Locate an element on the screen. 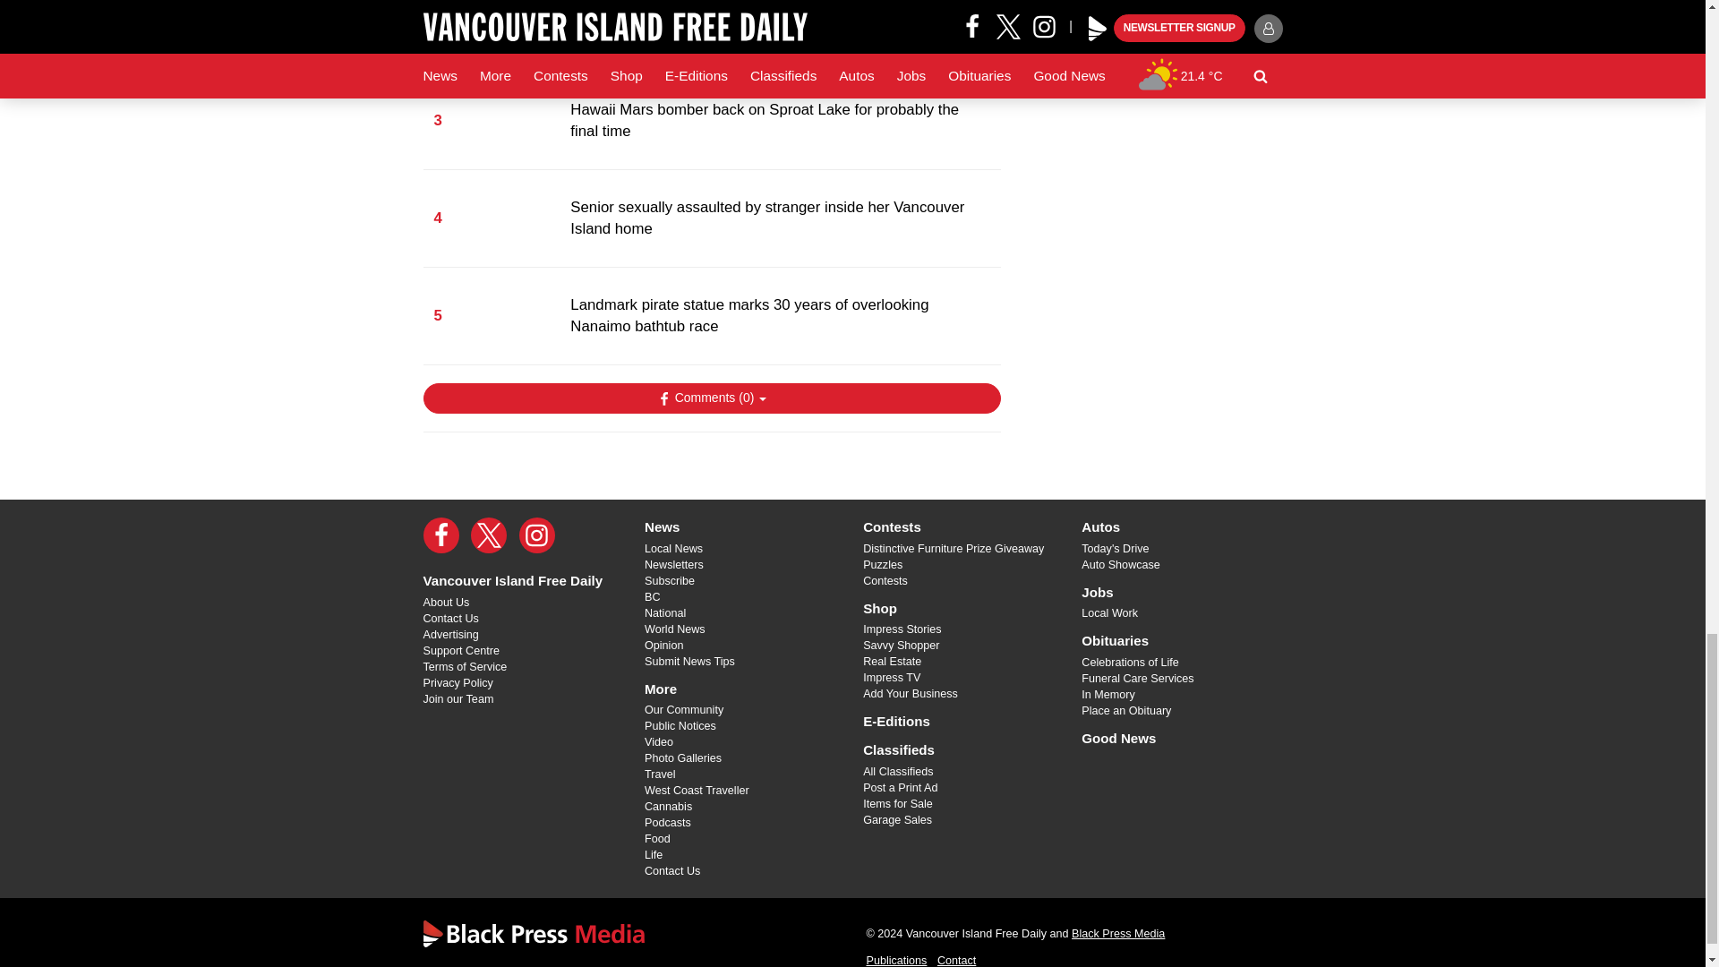 This screenshot has width=1719, height=967. Instagram is located at coordinates (537, 535).